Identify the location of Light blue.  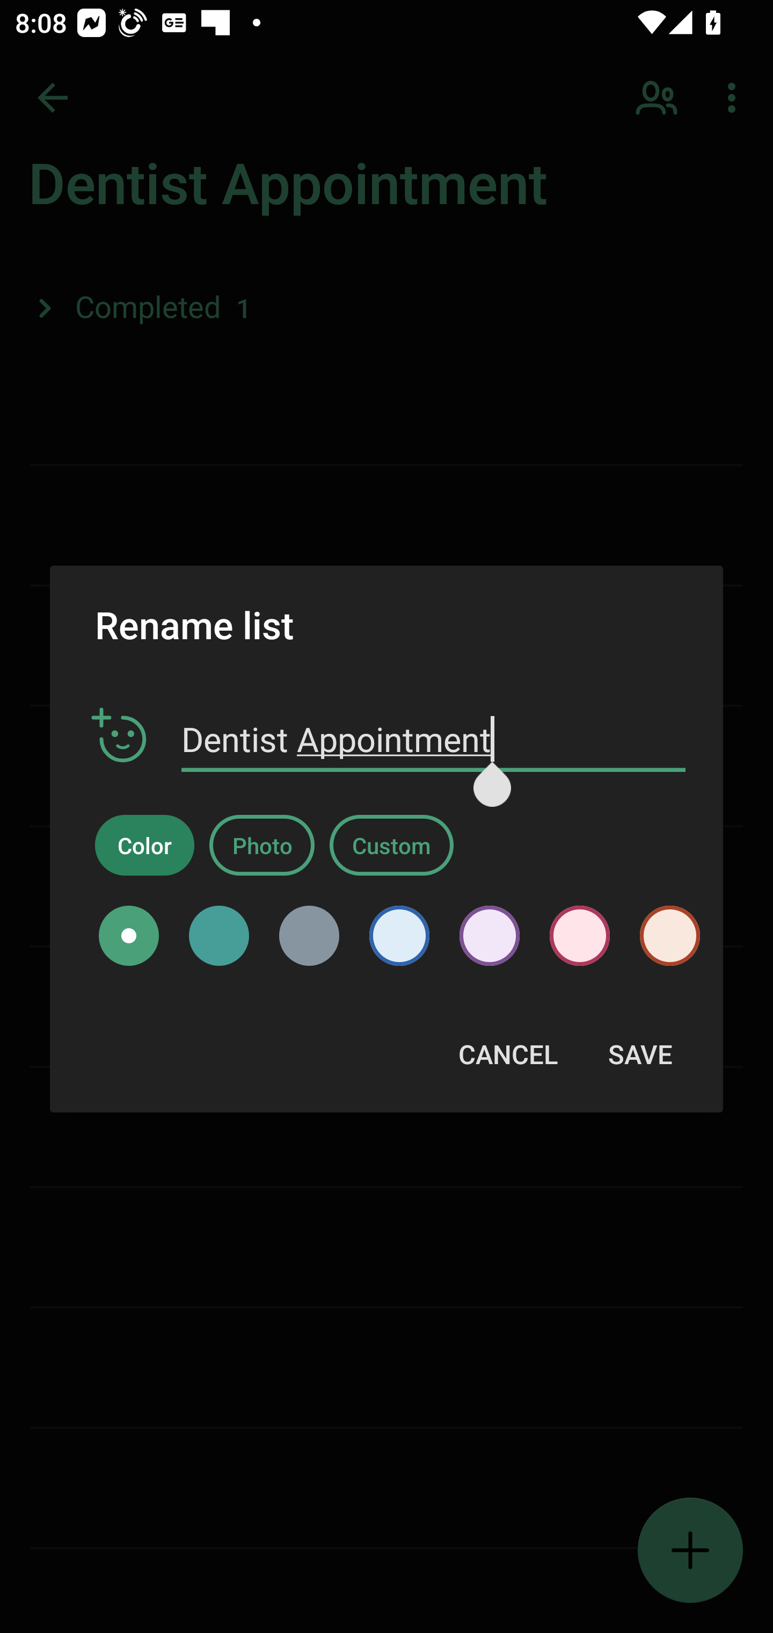
(399, 936).